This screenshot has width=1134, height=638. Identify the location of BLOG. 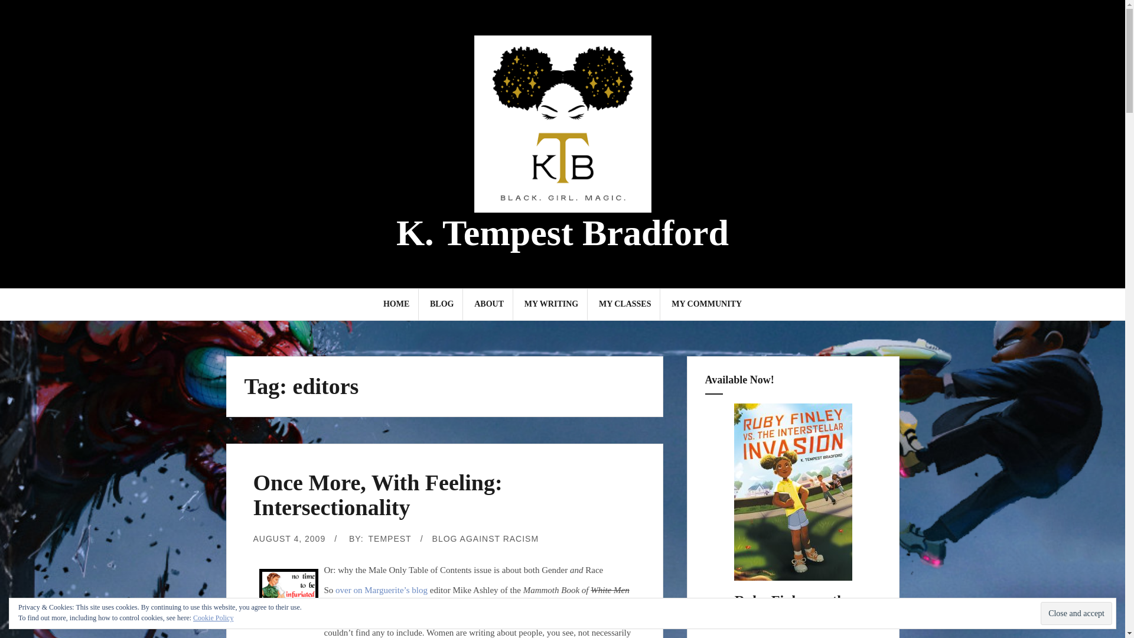
(442, 304).